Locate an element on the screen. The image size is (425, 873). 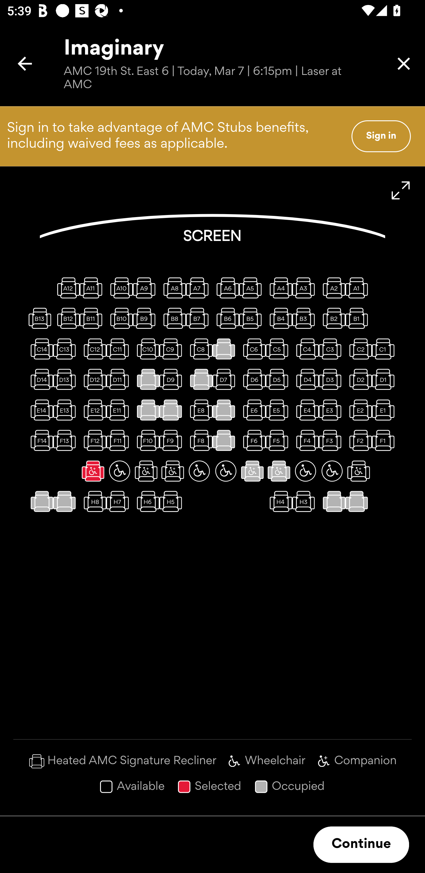
G3, Wheelchair space, available is located at coordinates (305, 471).